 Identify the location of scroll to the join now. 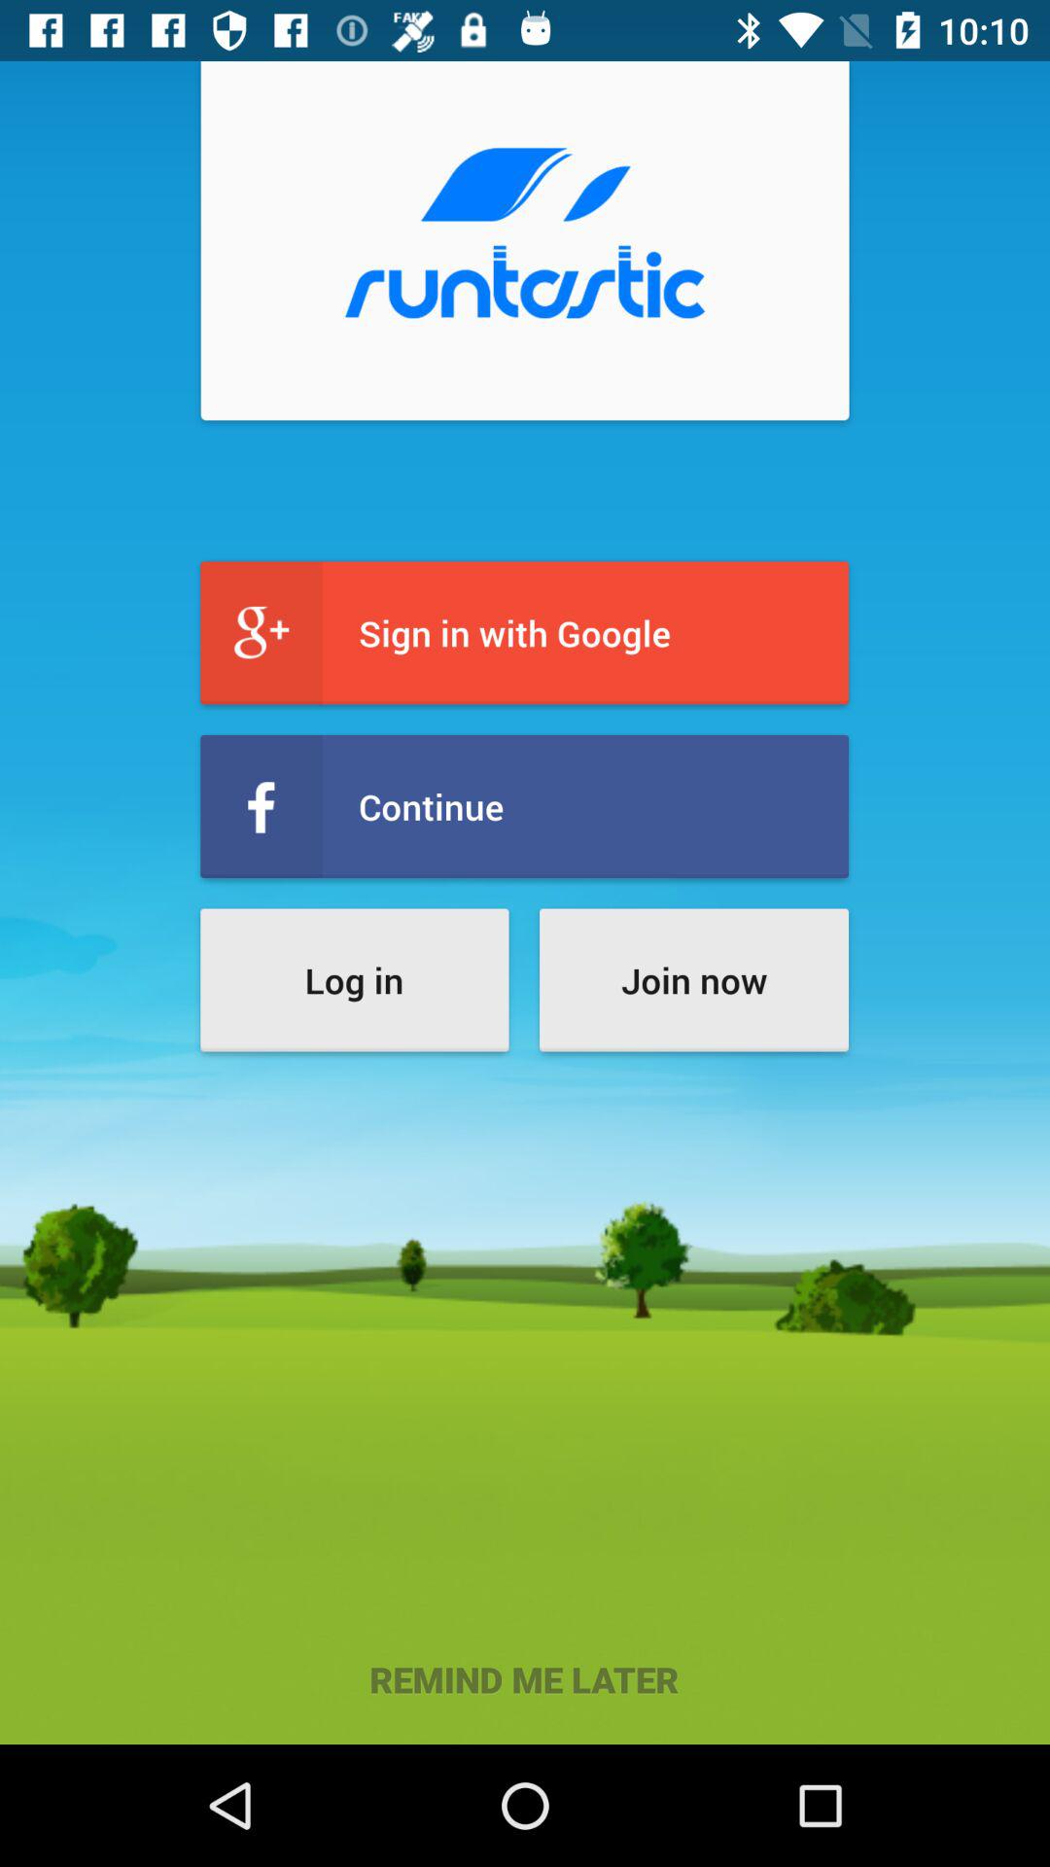
(694, 980).